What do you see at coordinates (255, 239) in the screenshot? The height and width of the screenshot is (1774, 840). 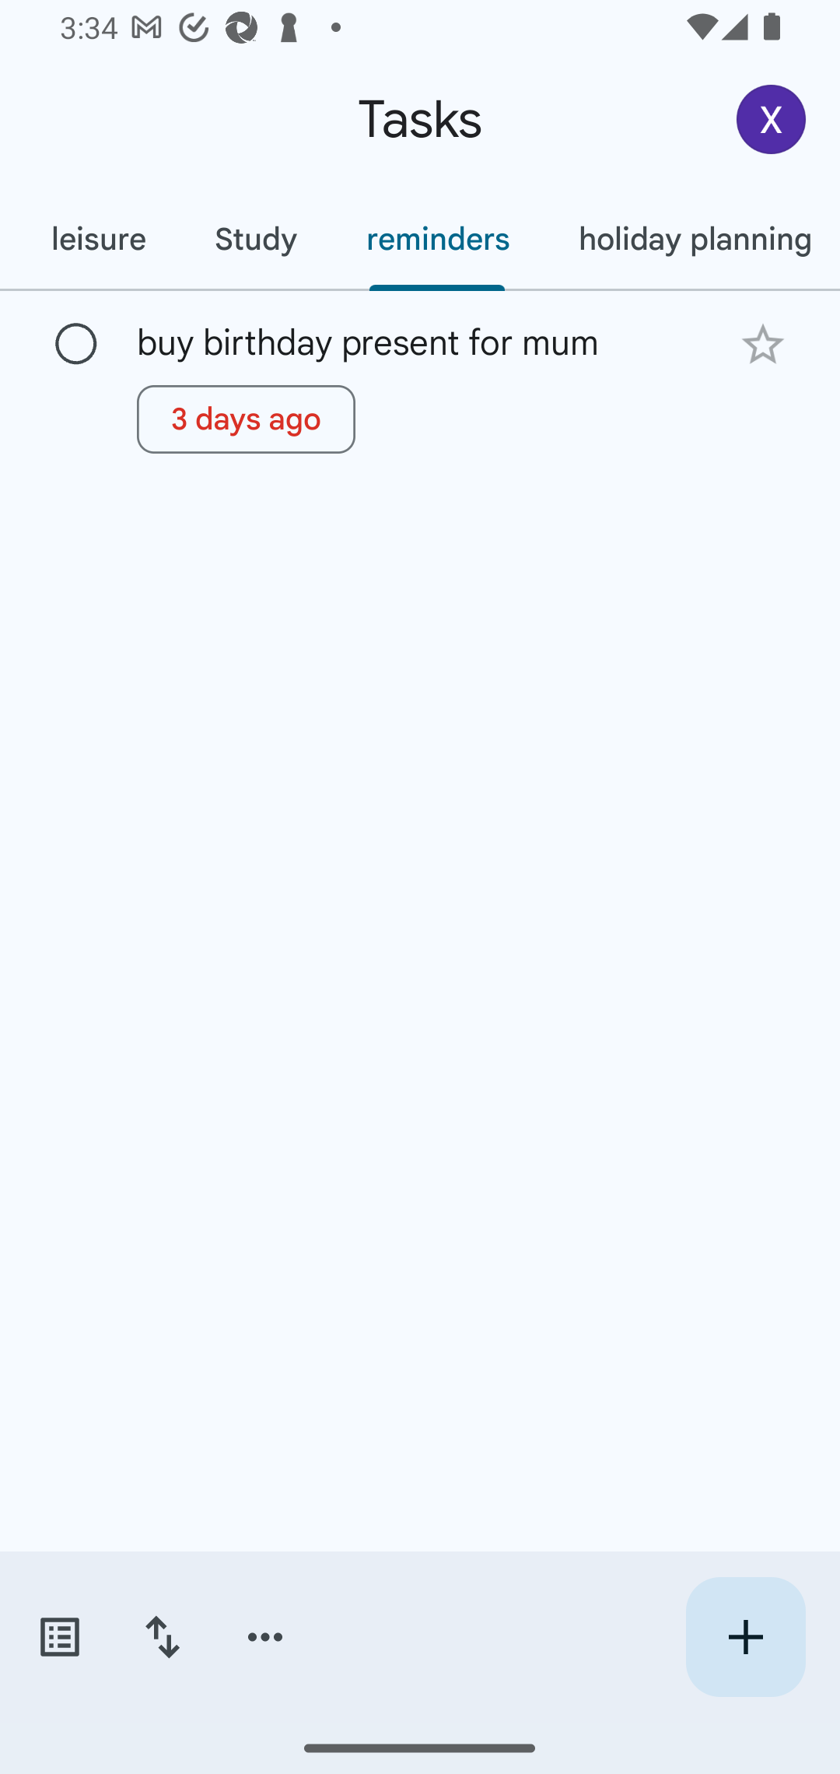 I see `Study` at bounding box center [255, 239].